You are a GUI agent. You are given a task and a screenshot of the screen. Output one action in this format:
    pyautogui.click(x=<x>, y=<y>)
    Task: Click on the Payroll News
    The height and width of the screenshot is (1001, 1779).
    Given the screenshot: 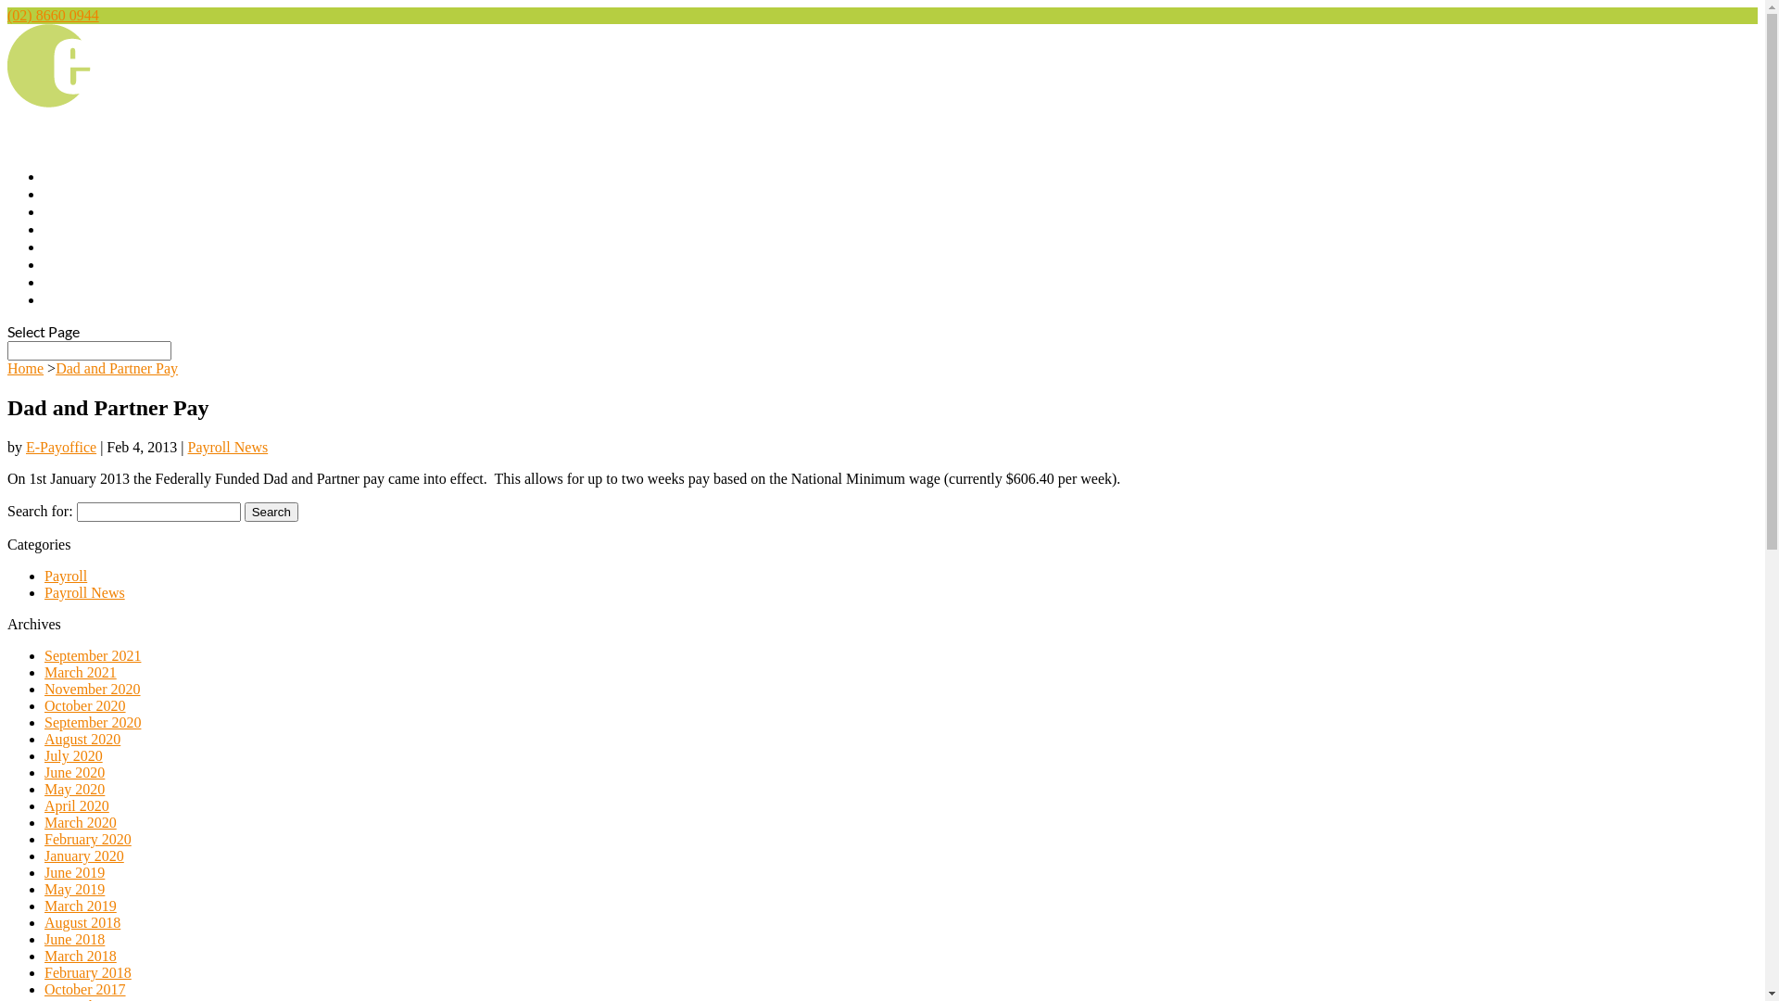 What is the action you would take?
    pyautogui.click(x=228, y=447)
    